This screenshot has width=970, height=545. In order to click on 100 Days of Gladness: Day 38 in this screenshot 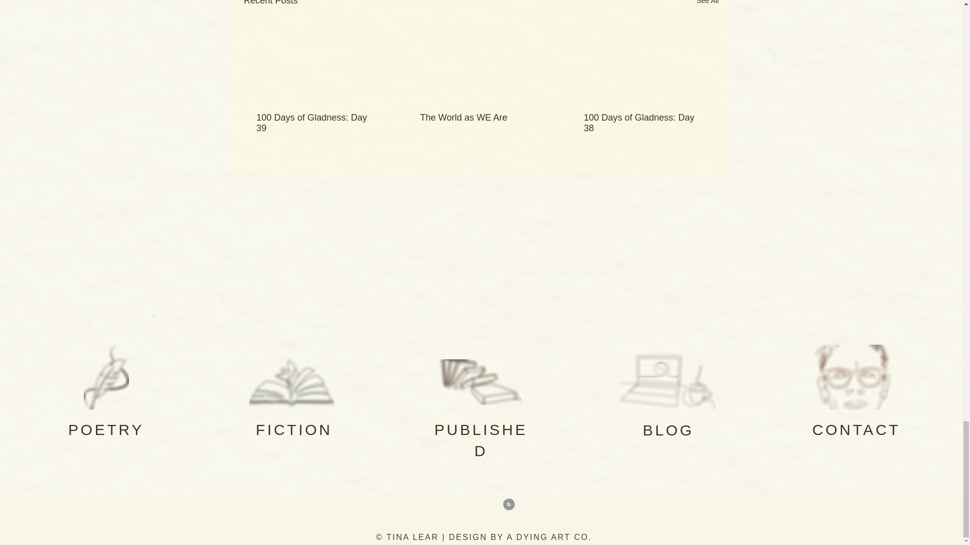, I will do `click(644, 123)`.